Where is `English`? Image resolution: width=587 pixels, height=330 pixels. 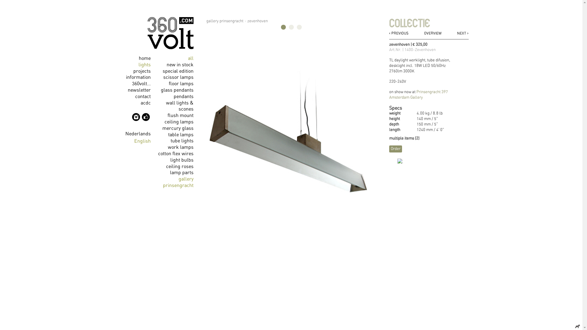 English is located at coordinates (142, 141).